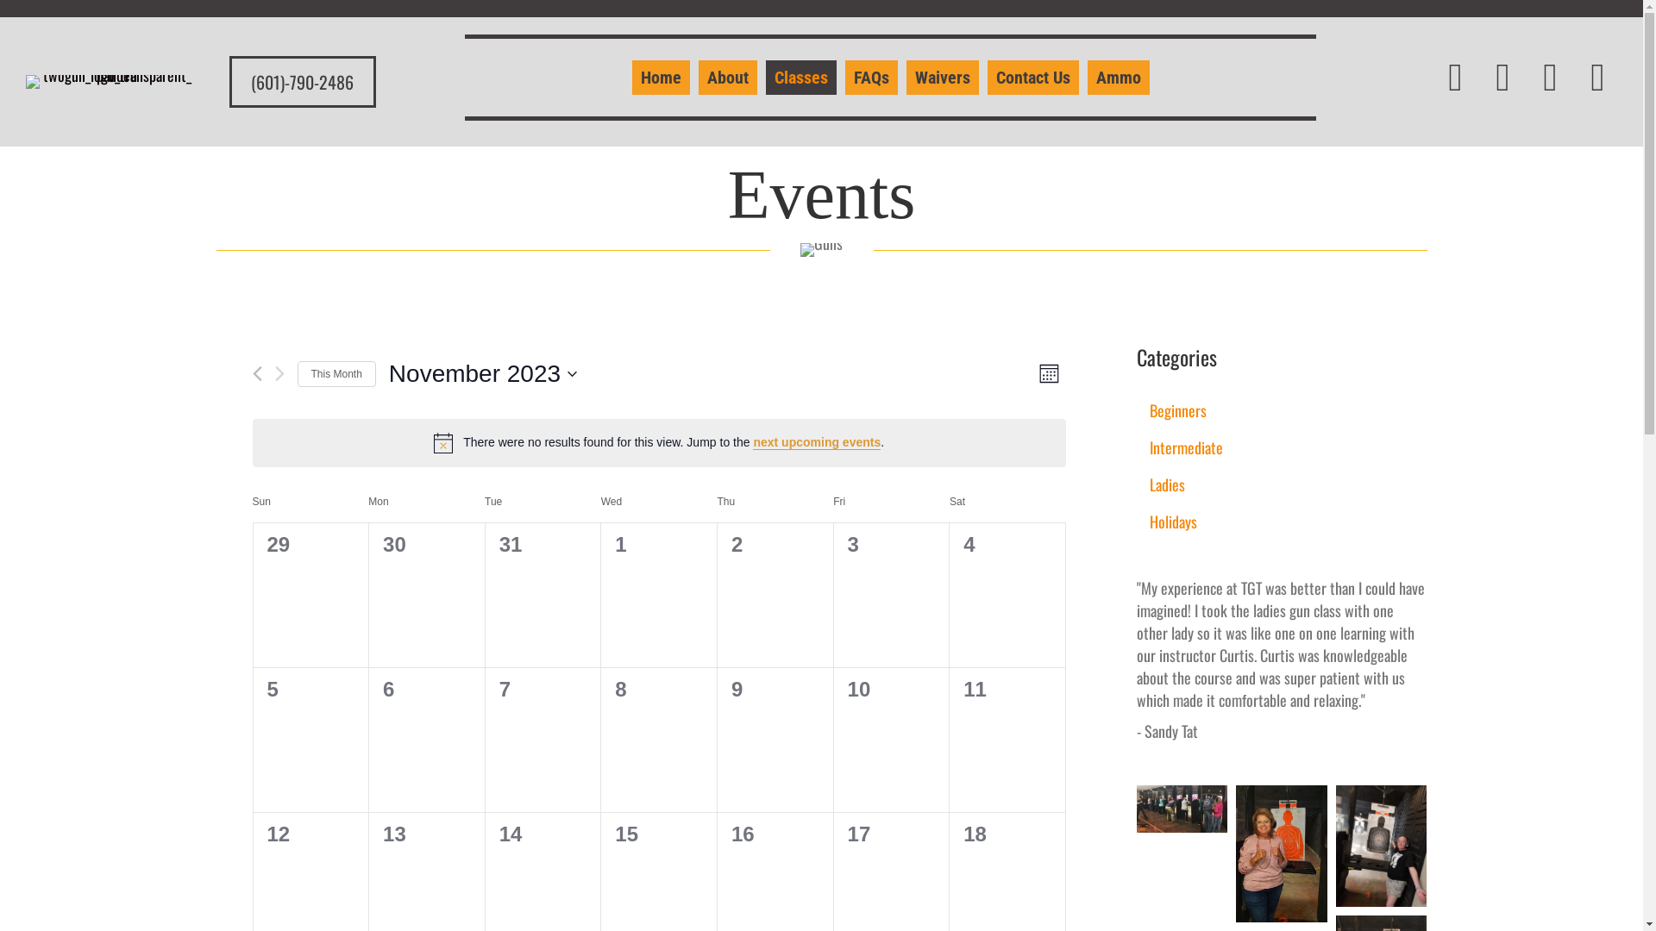  What do you see at coordinates (1033, 78) in the screenshot?
I see `Contact Us` at bounding box center [1033, 78].